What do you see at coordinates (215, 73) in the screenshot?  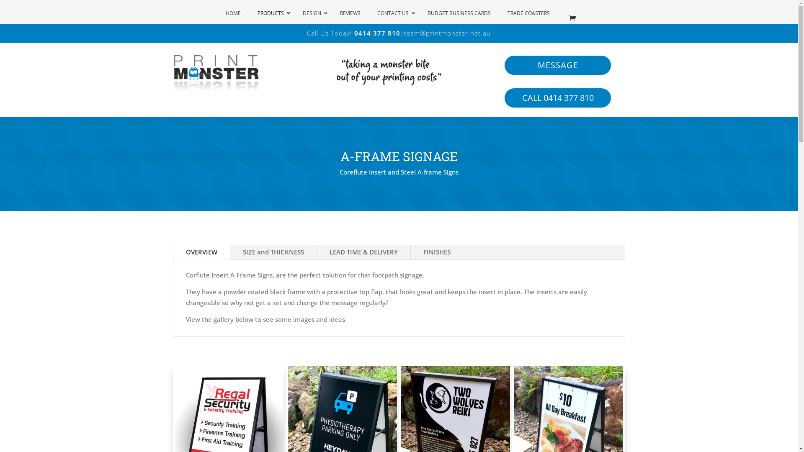 I see `Print Monster Logo` at bounding box center [215, 73].